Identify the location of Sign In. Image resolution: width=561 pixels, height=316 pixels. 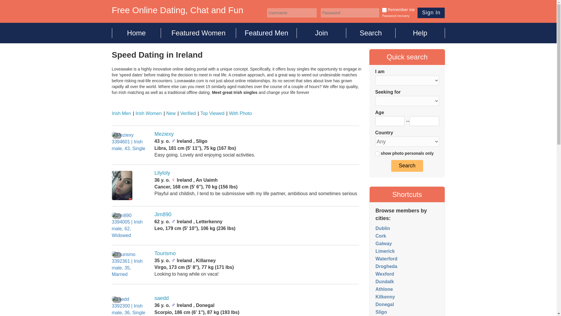
(431, 13).